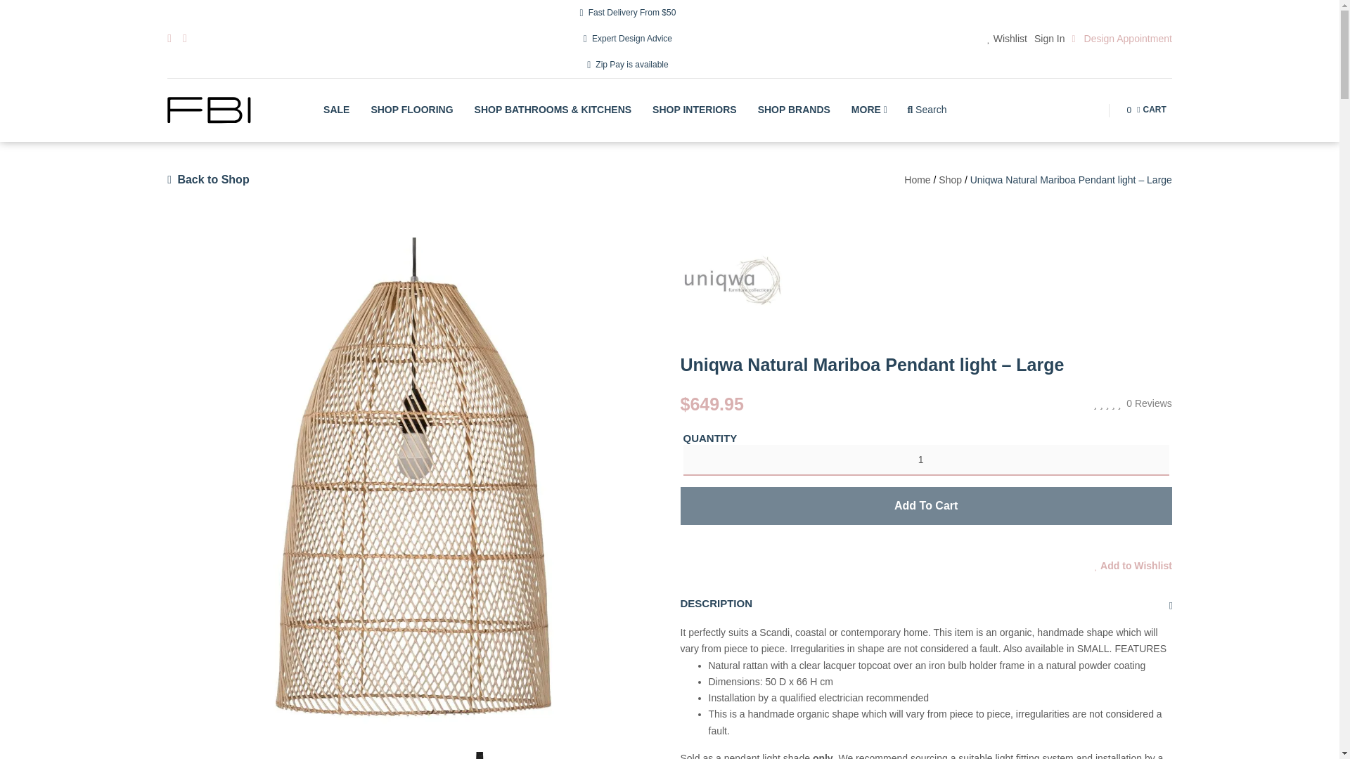 Image resolution: width=1350 pixels, height=759 pixels. I want to click on Expert Design Advice, so click(628, 65).